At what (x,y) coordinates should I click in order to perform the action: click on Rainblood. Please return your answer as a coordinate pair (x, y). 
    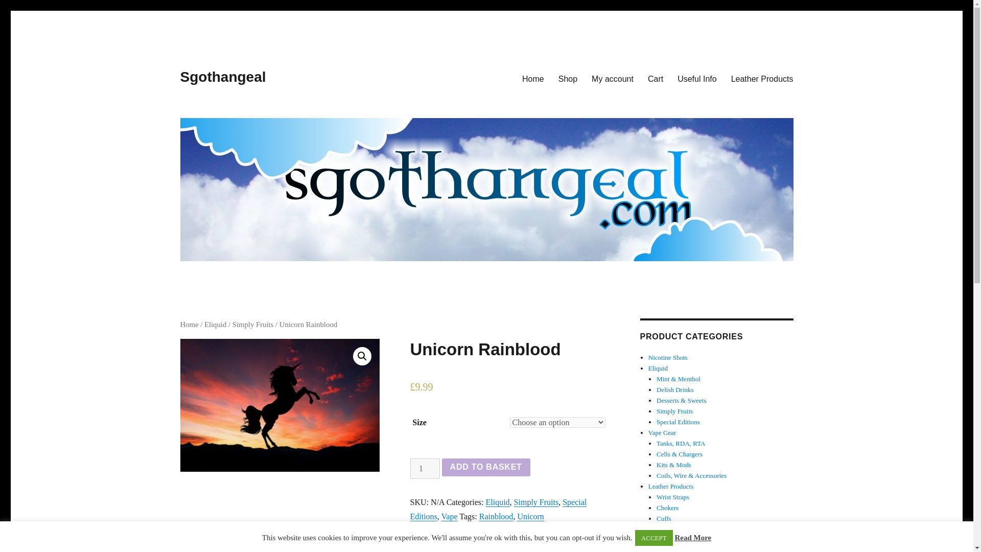
    Looking at the image, I should click on (496, 516).